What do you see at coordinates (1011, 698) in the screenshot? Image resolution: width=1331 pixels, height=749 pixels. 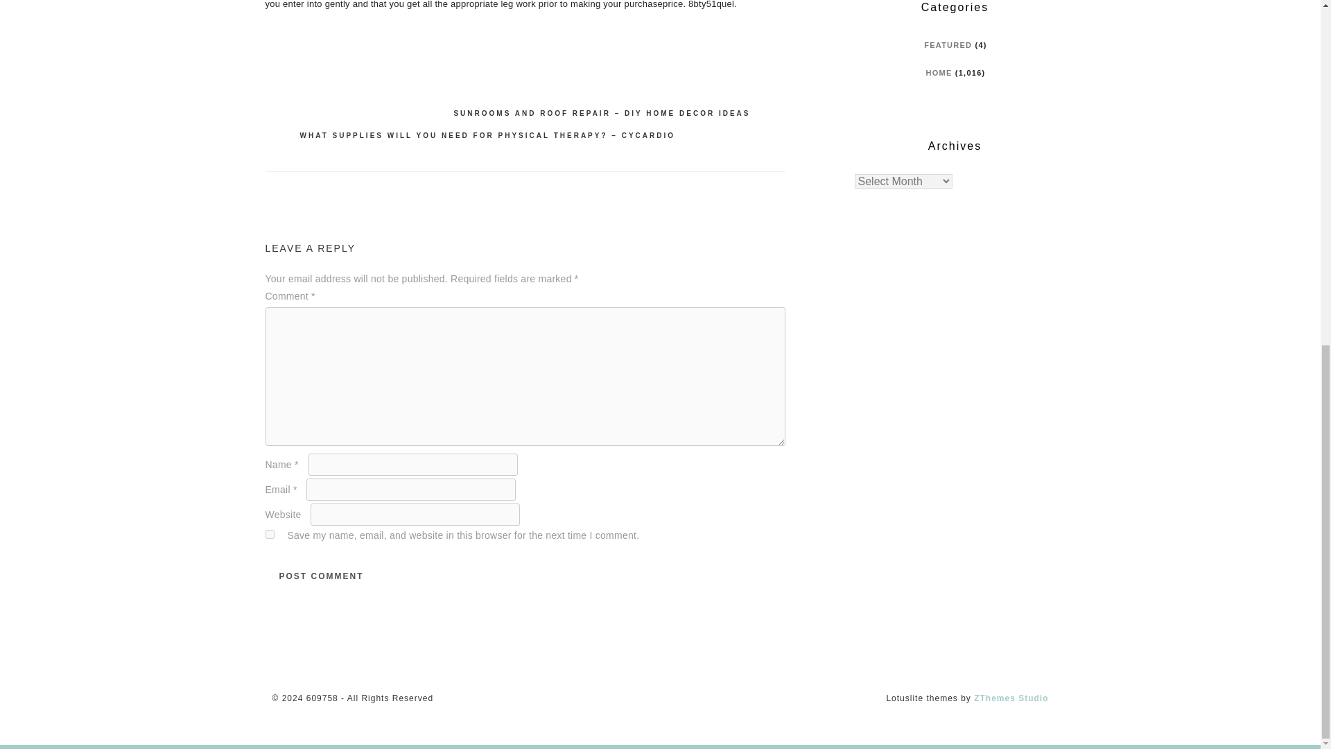 I see `ZThemes Studio` at bounding box center [1011, 698].